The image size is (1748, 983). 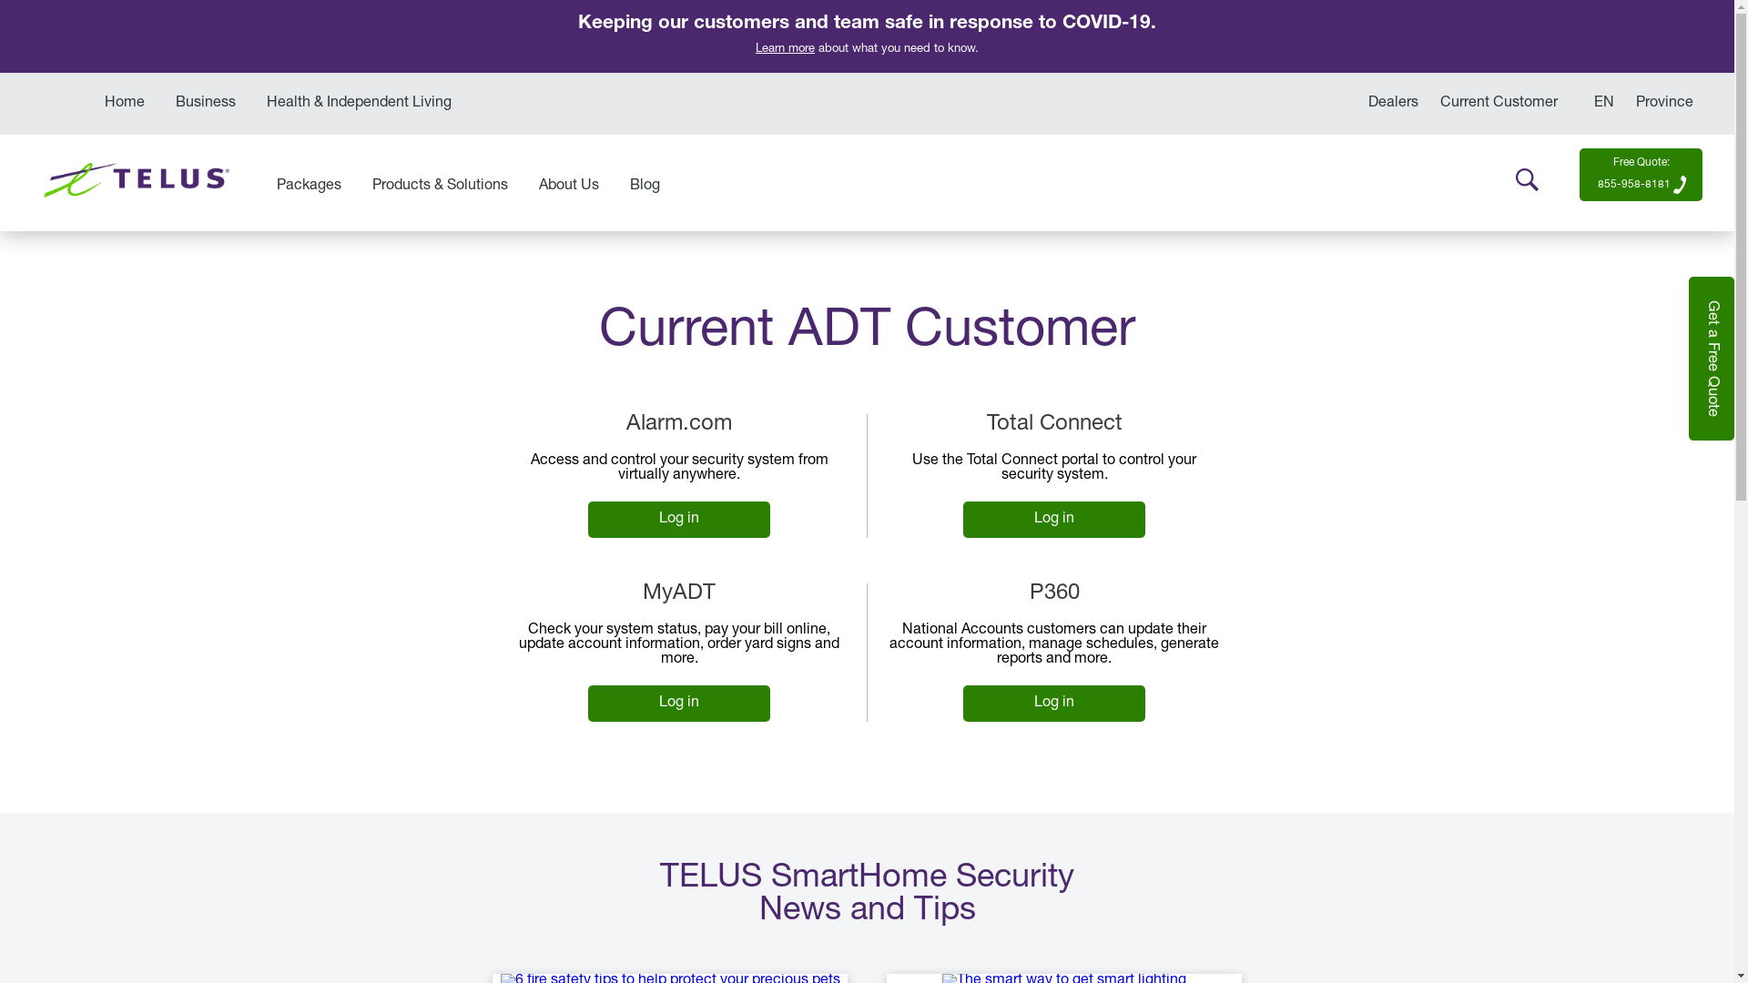 I want to click on Log in, so click(x=1054, y=520).